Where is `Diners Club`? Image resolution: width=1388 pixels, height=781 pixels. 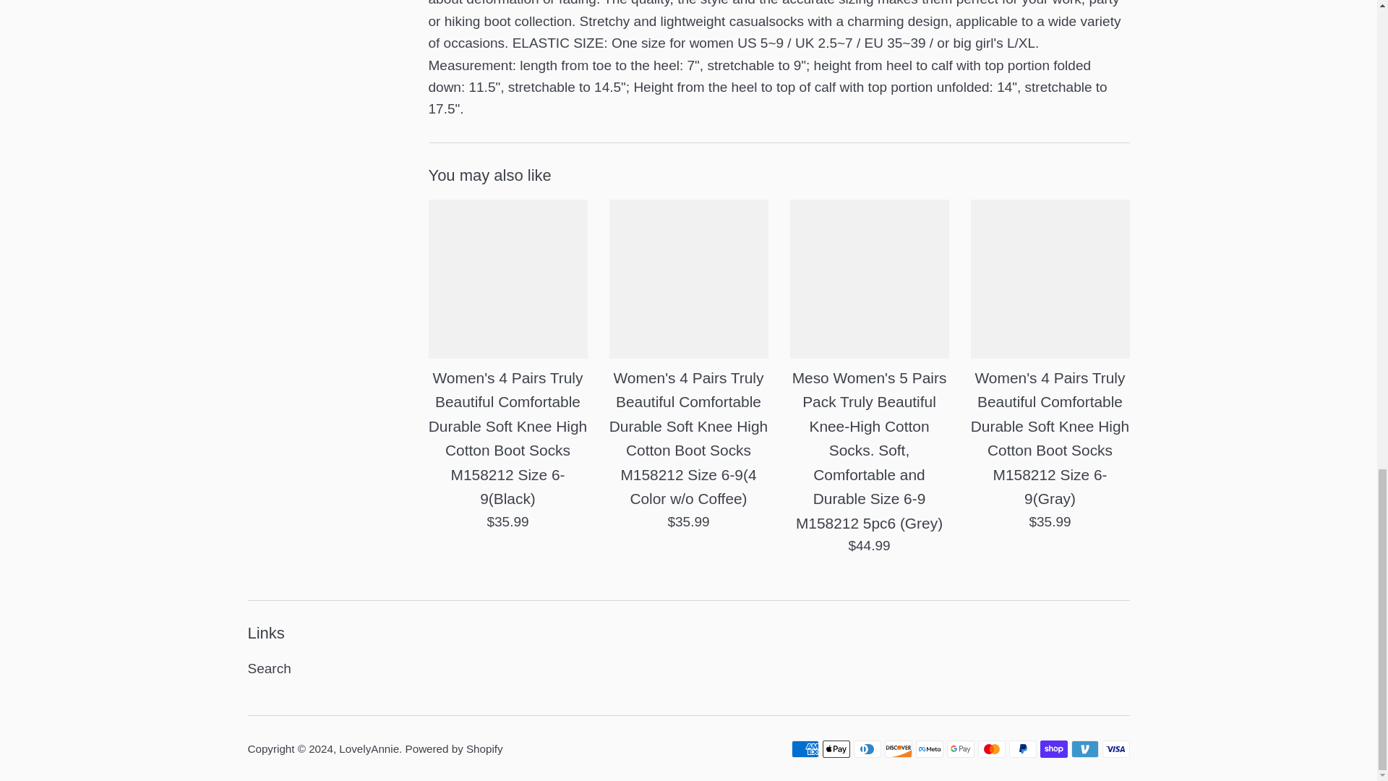
Diners Club is located at coordinates (866, 748).